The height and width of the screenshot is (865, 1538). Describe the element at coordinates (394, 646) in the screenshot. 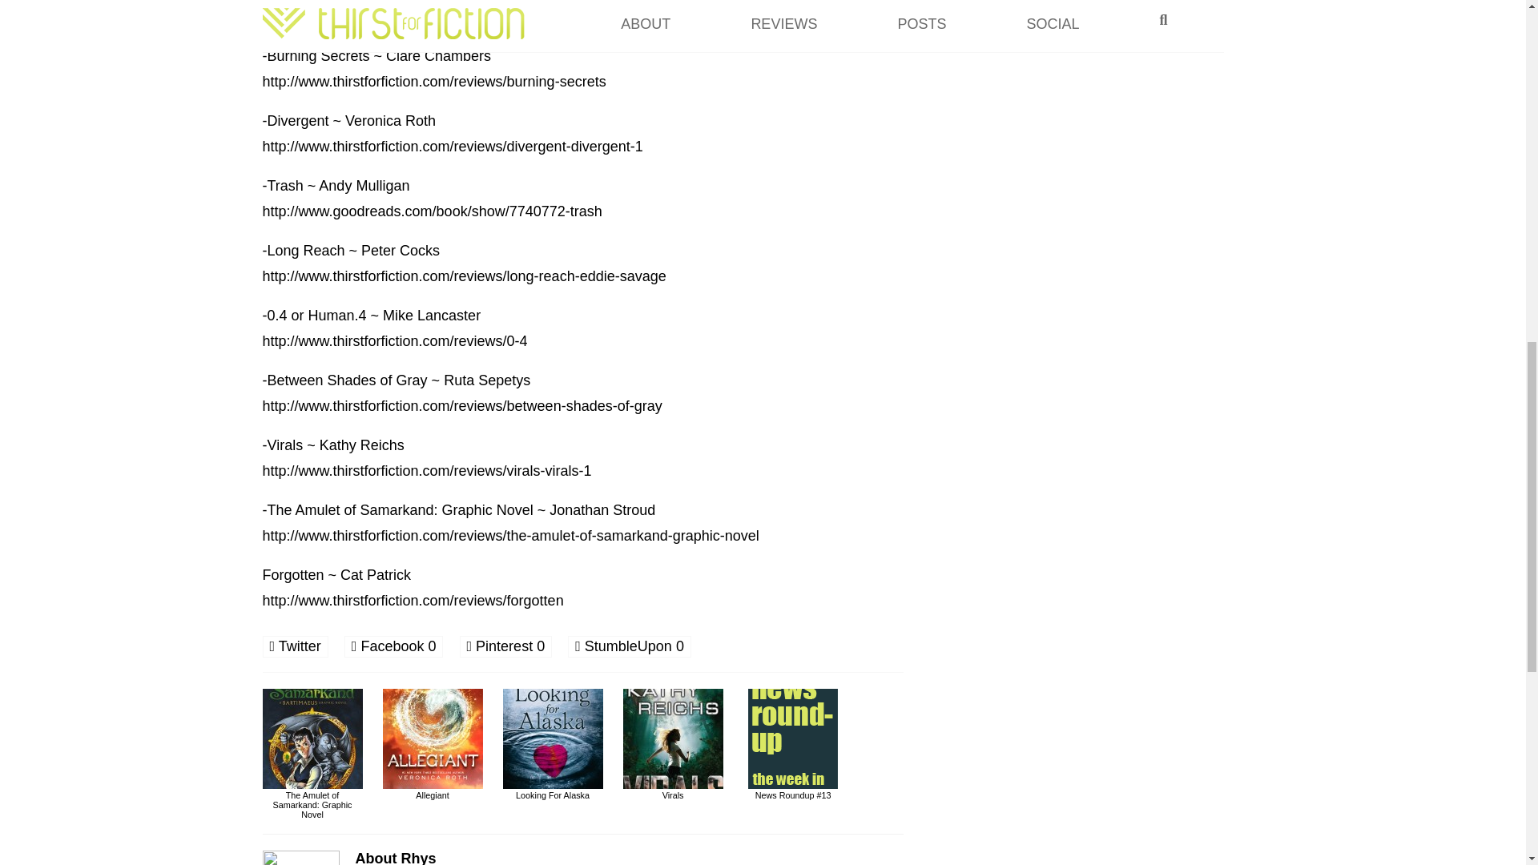

I see `Facebook 0` at that location.